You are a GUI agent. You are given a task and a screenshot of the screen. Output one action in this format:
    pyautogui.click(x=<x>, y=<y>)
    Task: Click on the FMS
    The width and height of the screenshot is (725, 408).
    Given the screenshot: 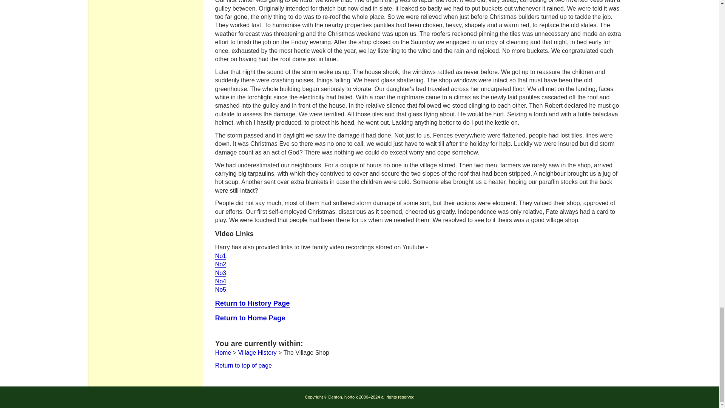 What is the action you would take?
    pyautogui.click(x=221, y=289)
    